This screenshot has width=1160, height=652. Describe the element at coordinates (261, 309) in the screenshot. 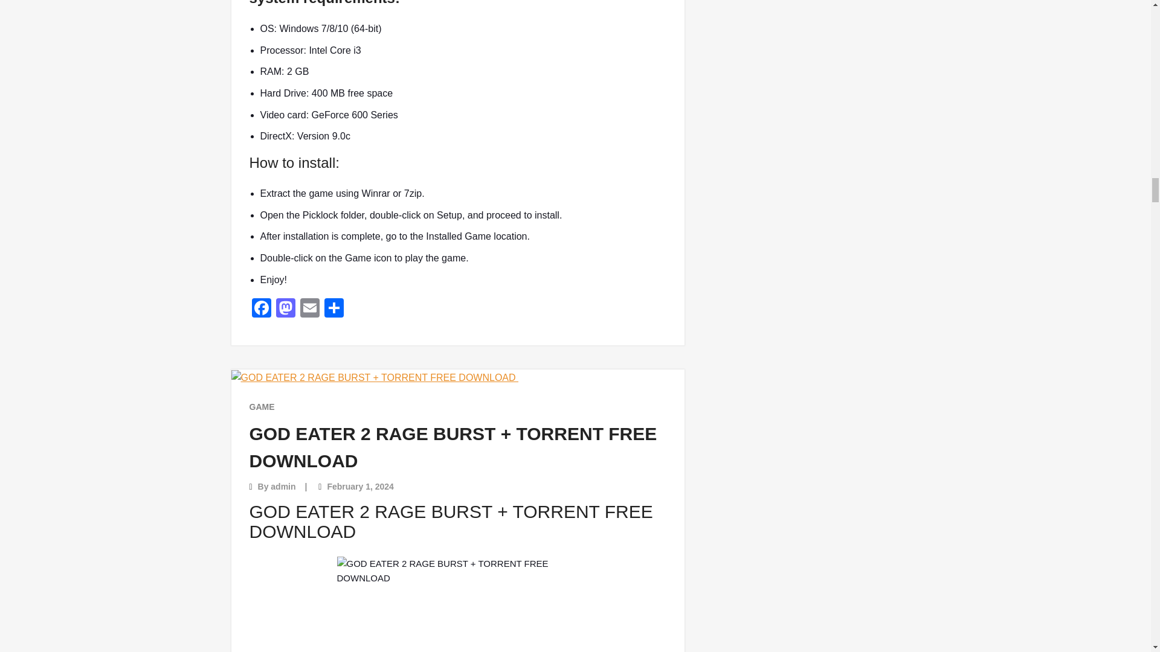

I see `Facebook` at that location.